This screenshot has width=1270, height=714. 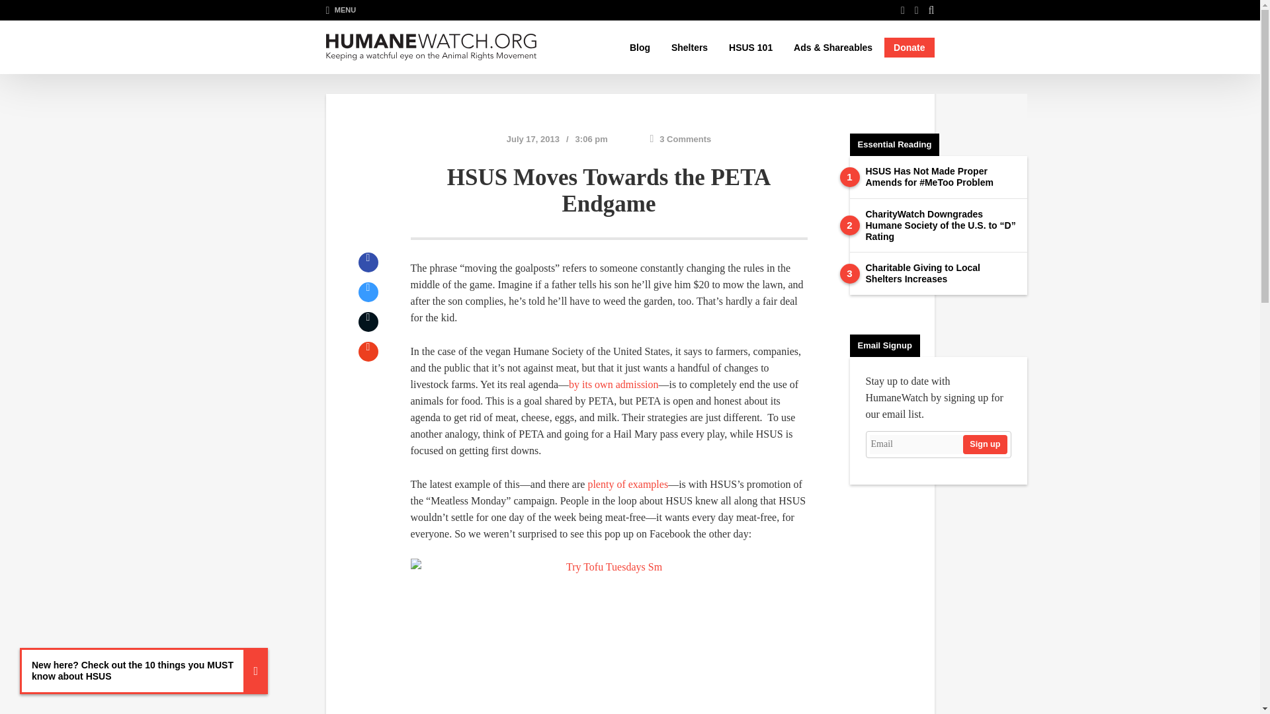 I want to click on Donate, so click(x=909, y=48).